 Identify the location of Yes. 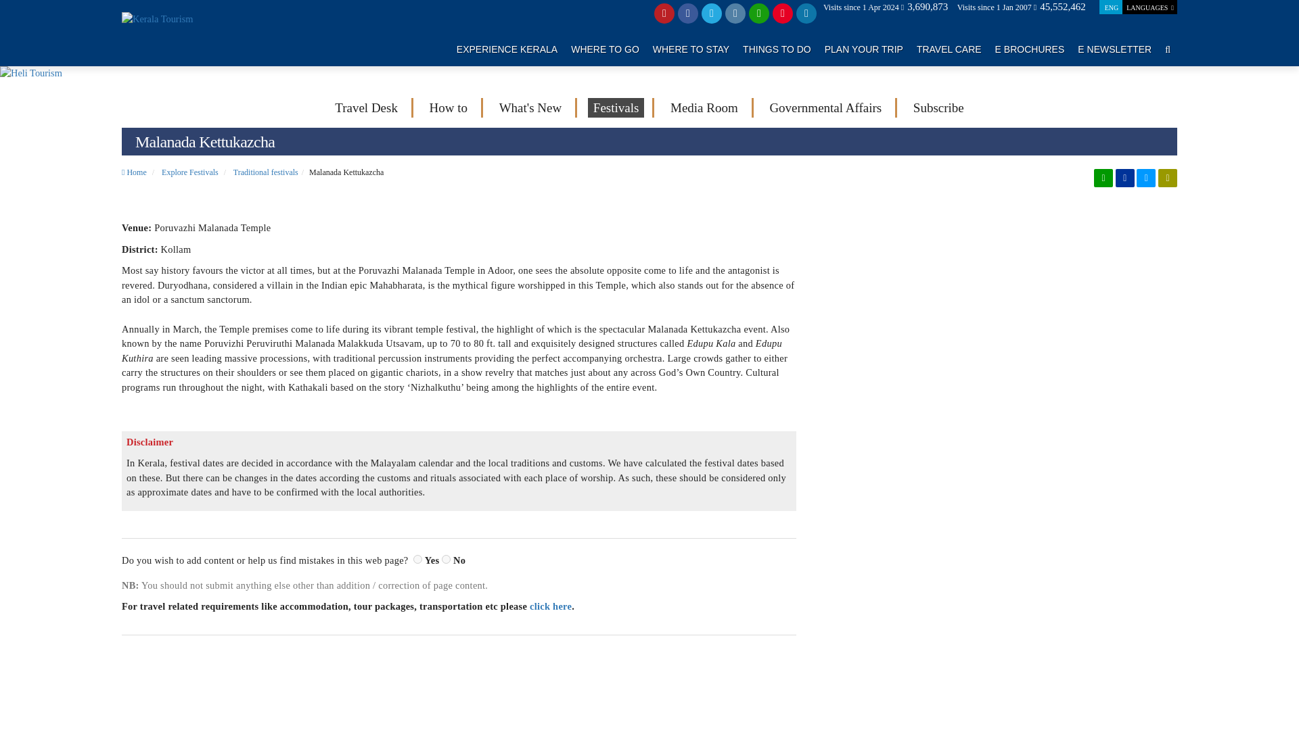
(417, 558).